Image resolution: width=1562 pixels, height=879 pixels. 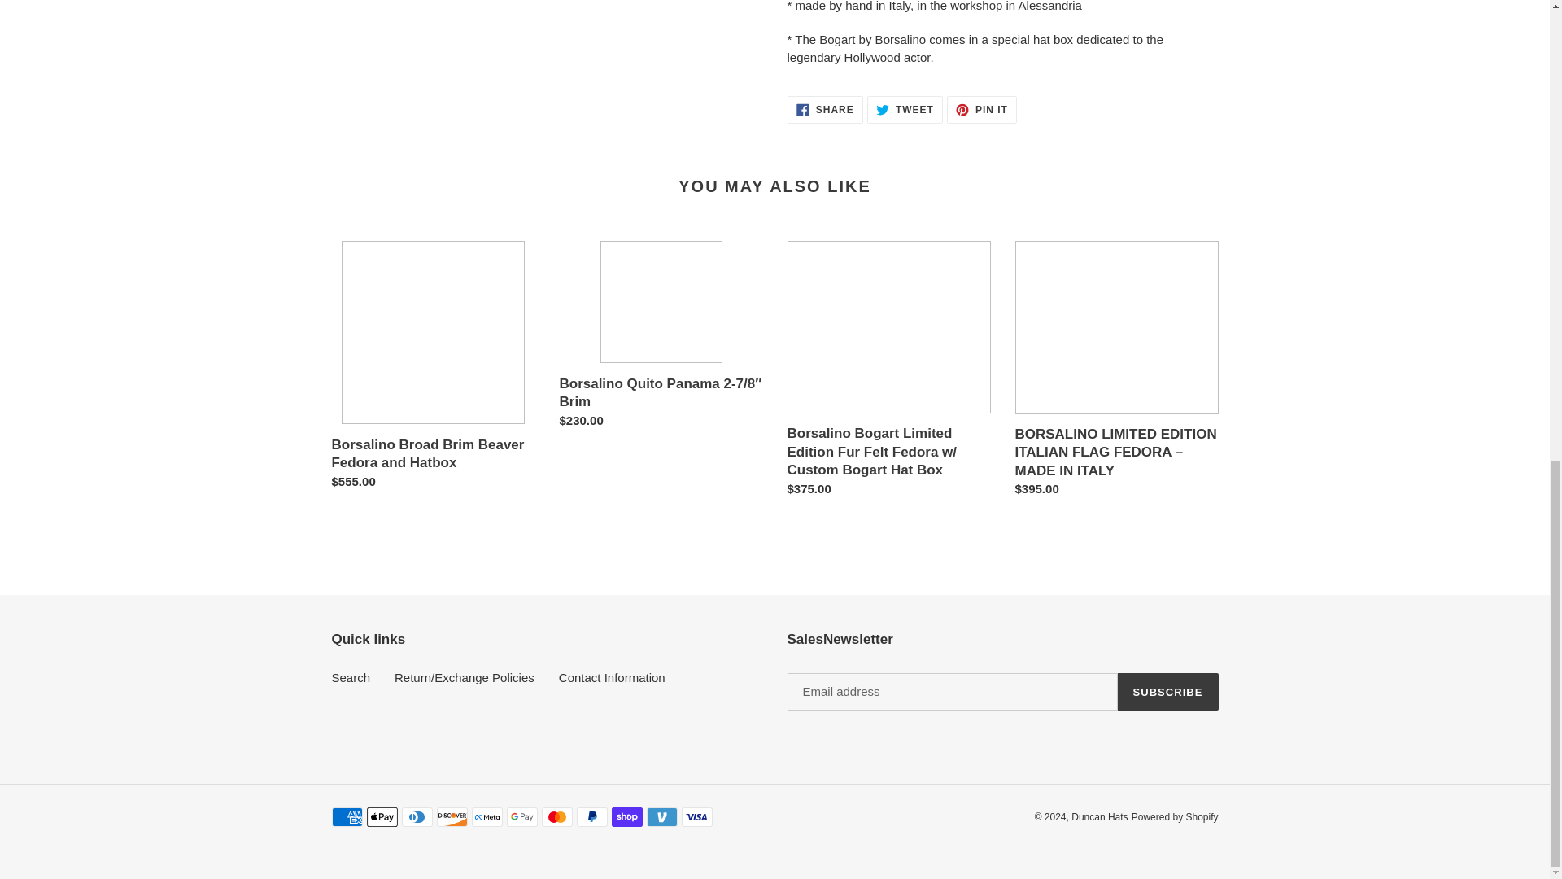 What do you see at coordinates (981, 109) in the screenshot?
I see `Duncan Hats` at bounding box center [981, 109].